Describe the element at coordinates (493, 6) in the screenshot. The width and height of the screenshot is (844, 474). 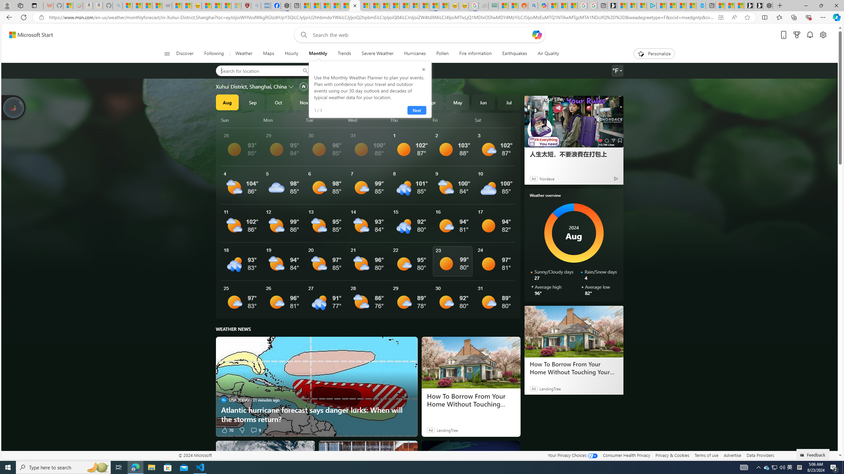
I see `DITOGAMES AG Imprint` at that location.